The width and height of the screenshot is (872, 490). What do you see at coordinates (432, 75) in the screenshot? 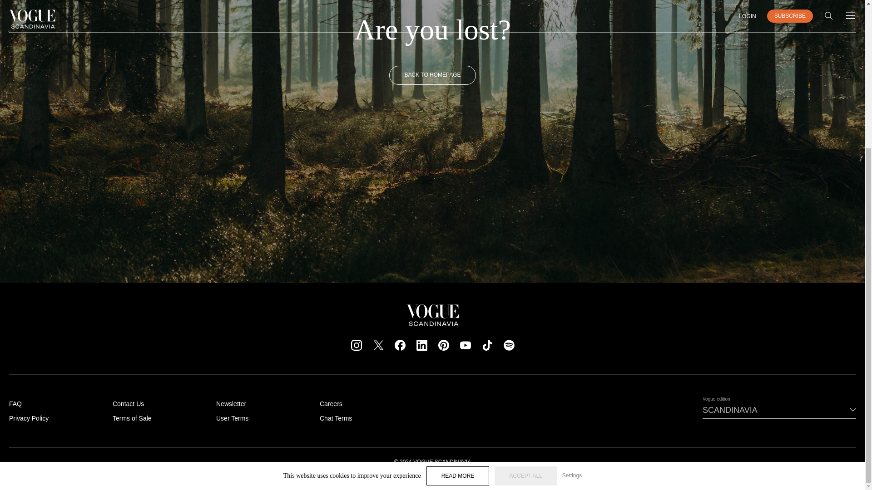
I see `BACK TO HOMEPAGE` at bounding box center [432, 75].